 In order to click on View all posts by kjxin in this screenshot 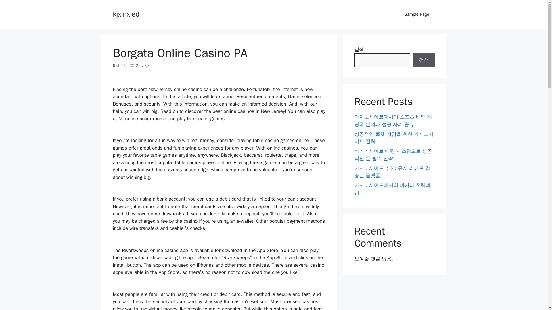, I will do `click(149, 65)`.